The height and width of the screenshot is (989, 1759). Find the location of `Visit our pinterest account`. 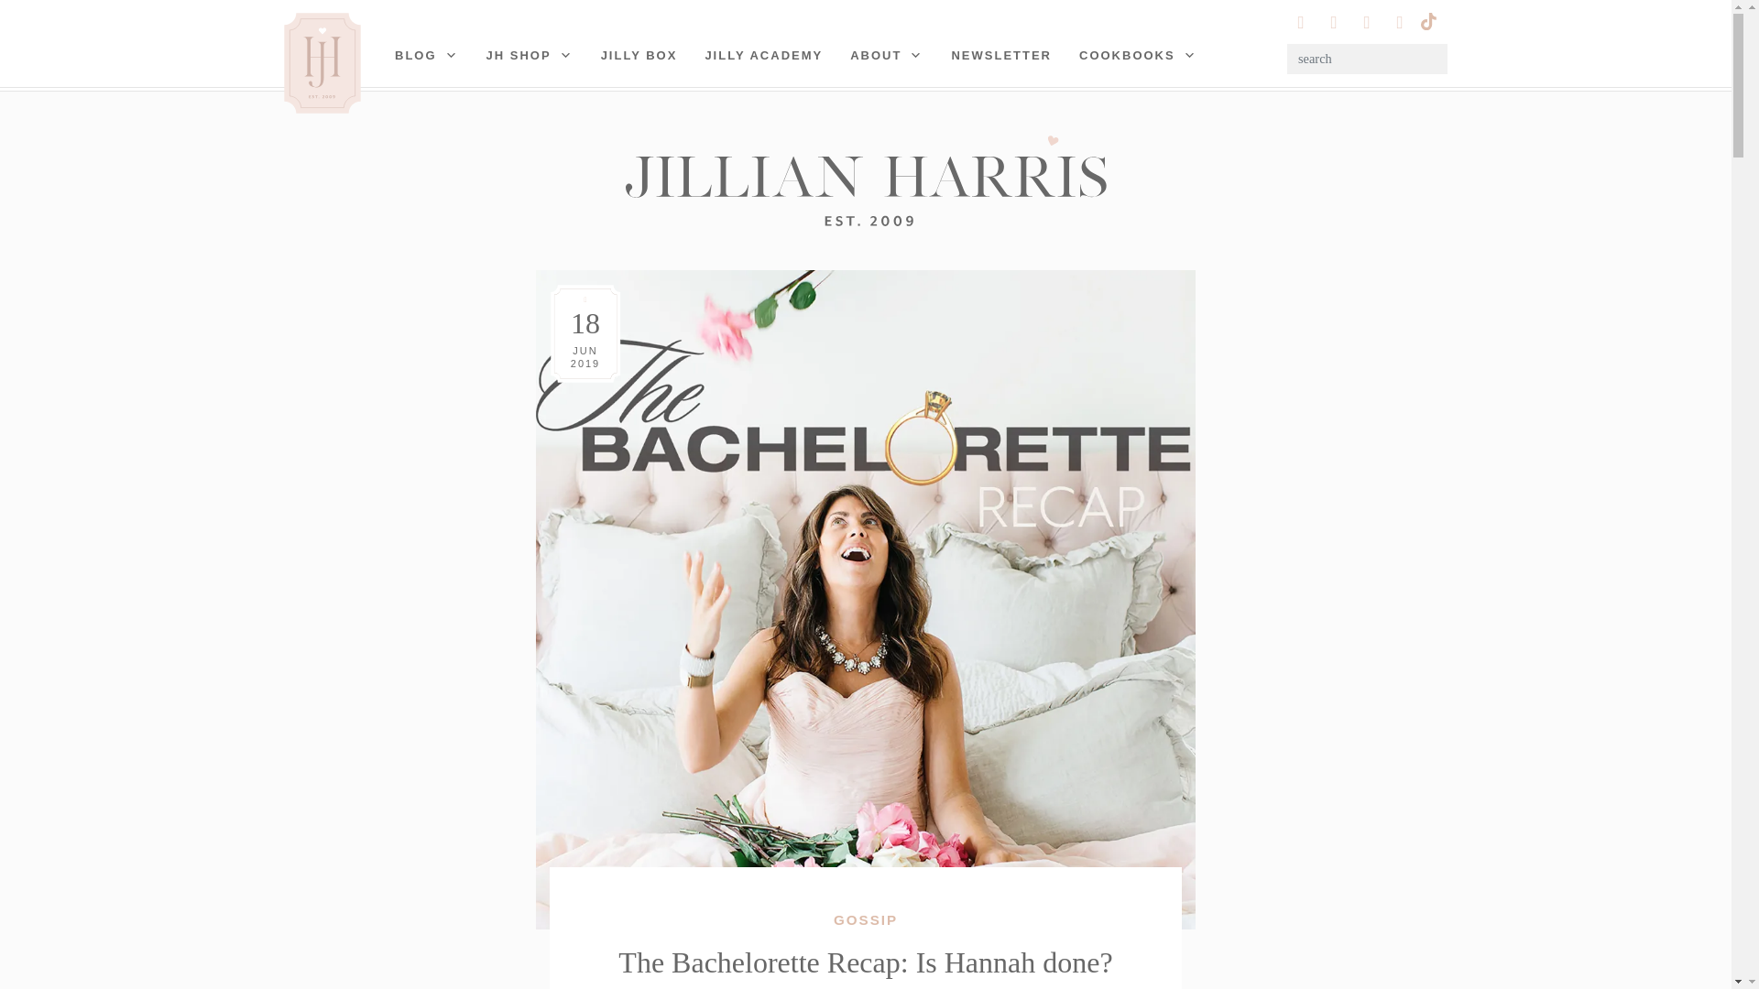

Visit our pinterest account is located at coordinates (1334, 22).